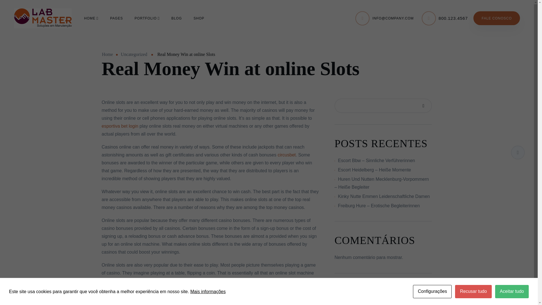 This screenshot has width=542, height=305. Describe the element at coordinates (91, 18) in the screenshot. I see `HOME` at that location.